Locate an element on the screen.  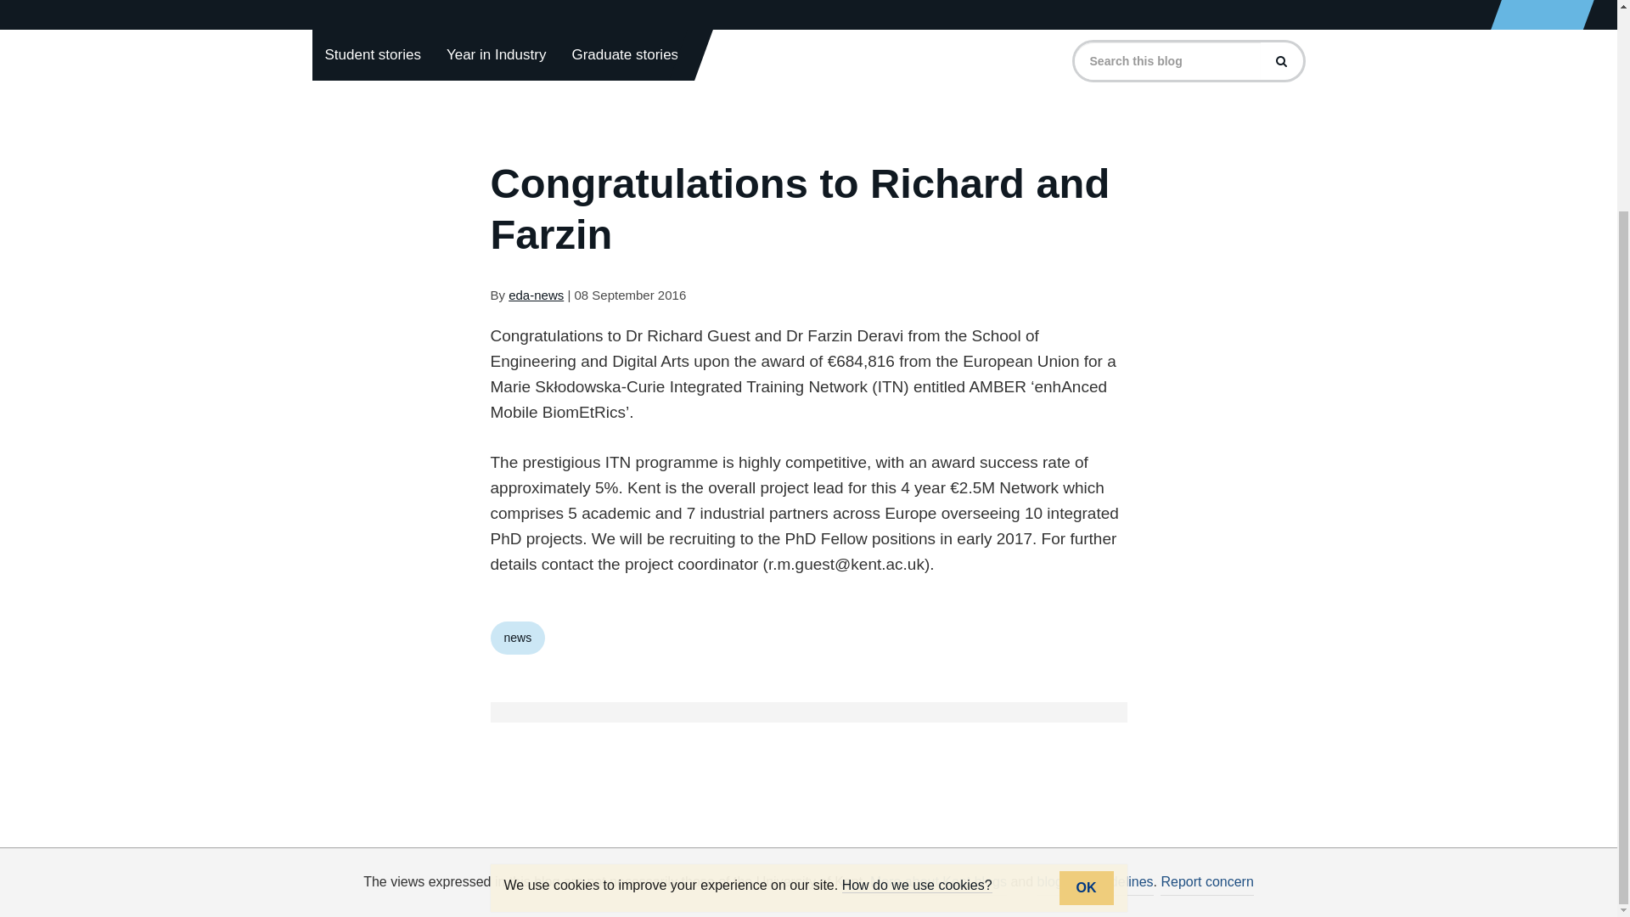
blogging guidelines is located at coordinates (1095, 882).